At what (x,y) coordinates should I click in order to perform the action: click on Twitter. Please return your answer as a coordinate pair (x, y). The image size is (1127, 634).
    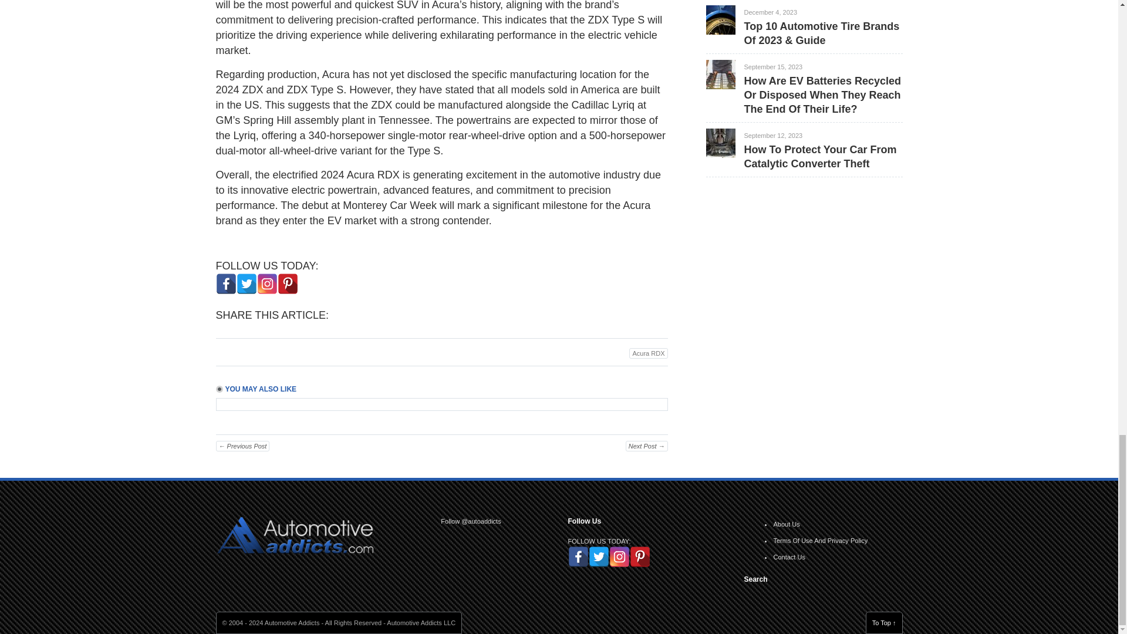
    Looking at the image, I should click on (246, 284).